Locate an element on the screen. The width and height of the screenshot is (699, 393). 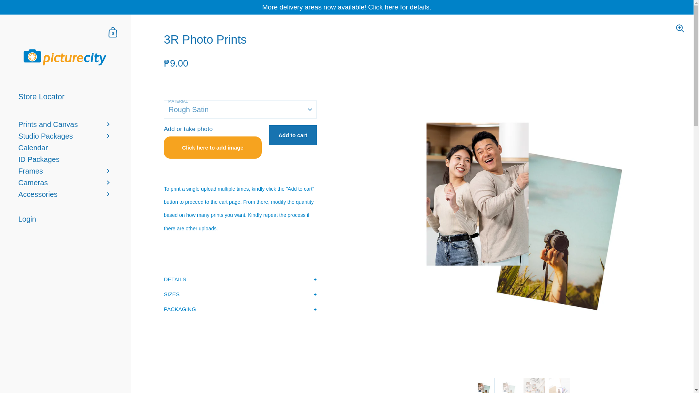
Store Locator is located at coordinates (66, 194).